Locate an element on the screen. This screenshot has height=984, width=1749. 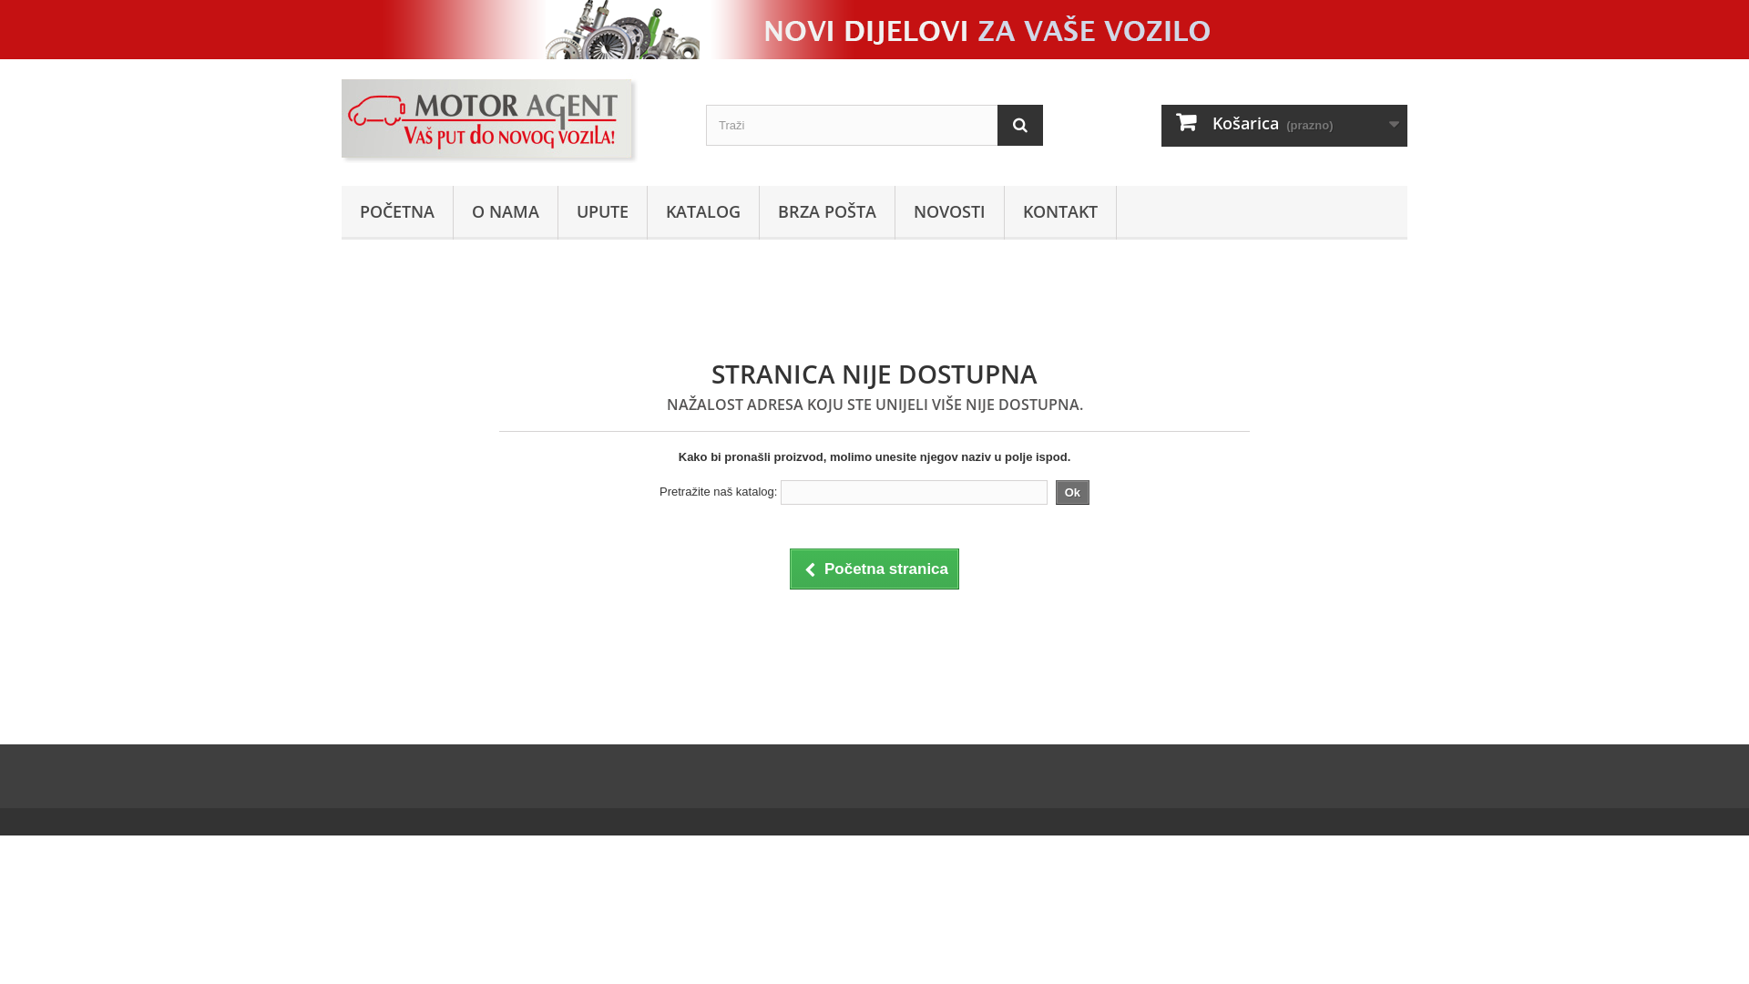
KATALOG is located at coordinates (703, 213).